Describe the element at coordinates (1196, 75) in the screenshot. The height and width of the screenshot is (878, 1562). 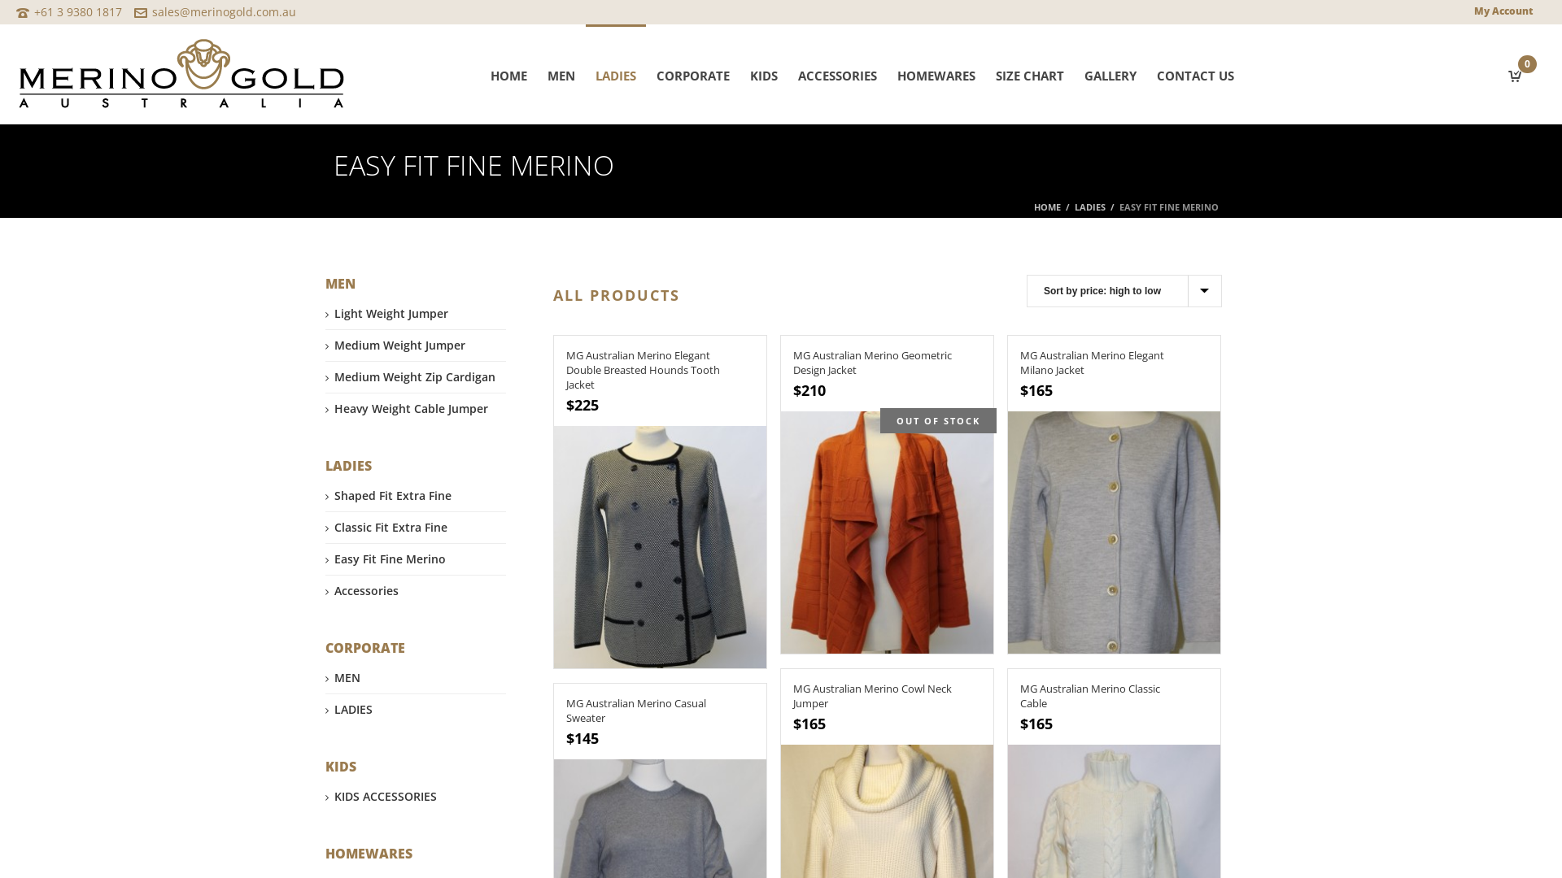
I see `CONTACT US` at that location.